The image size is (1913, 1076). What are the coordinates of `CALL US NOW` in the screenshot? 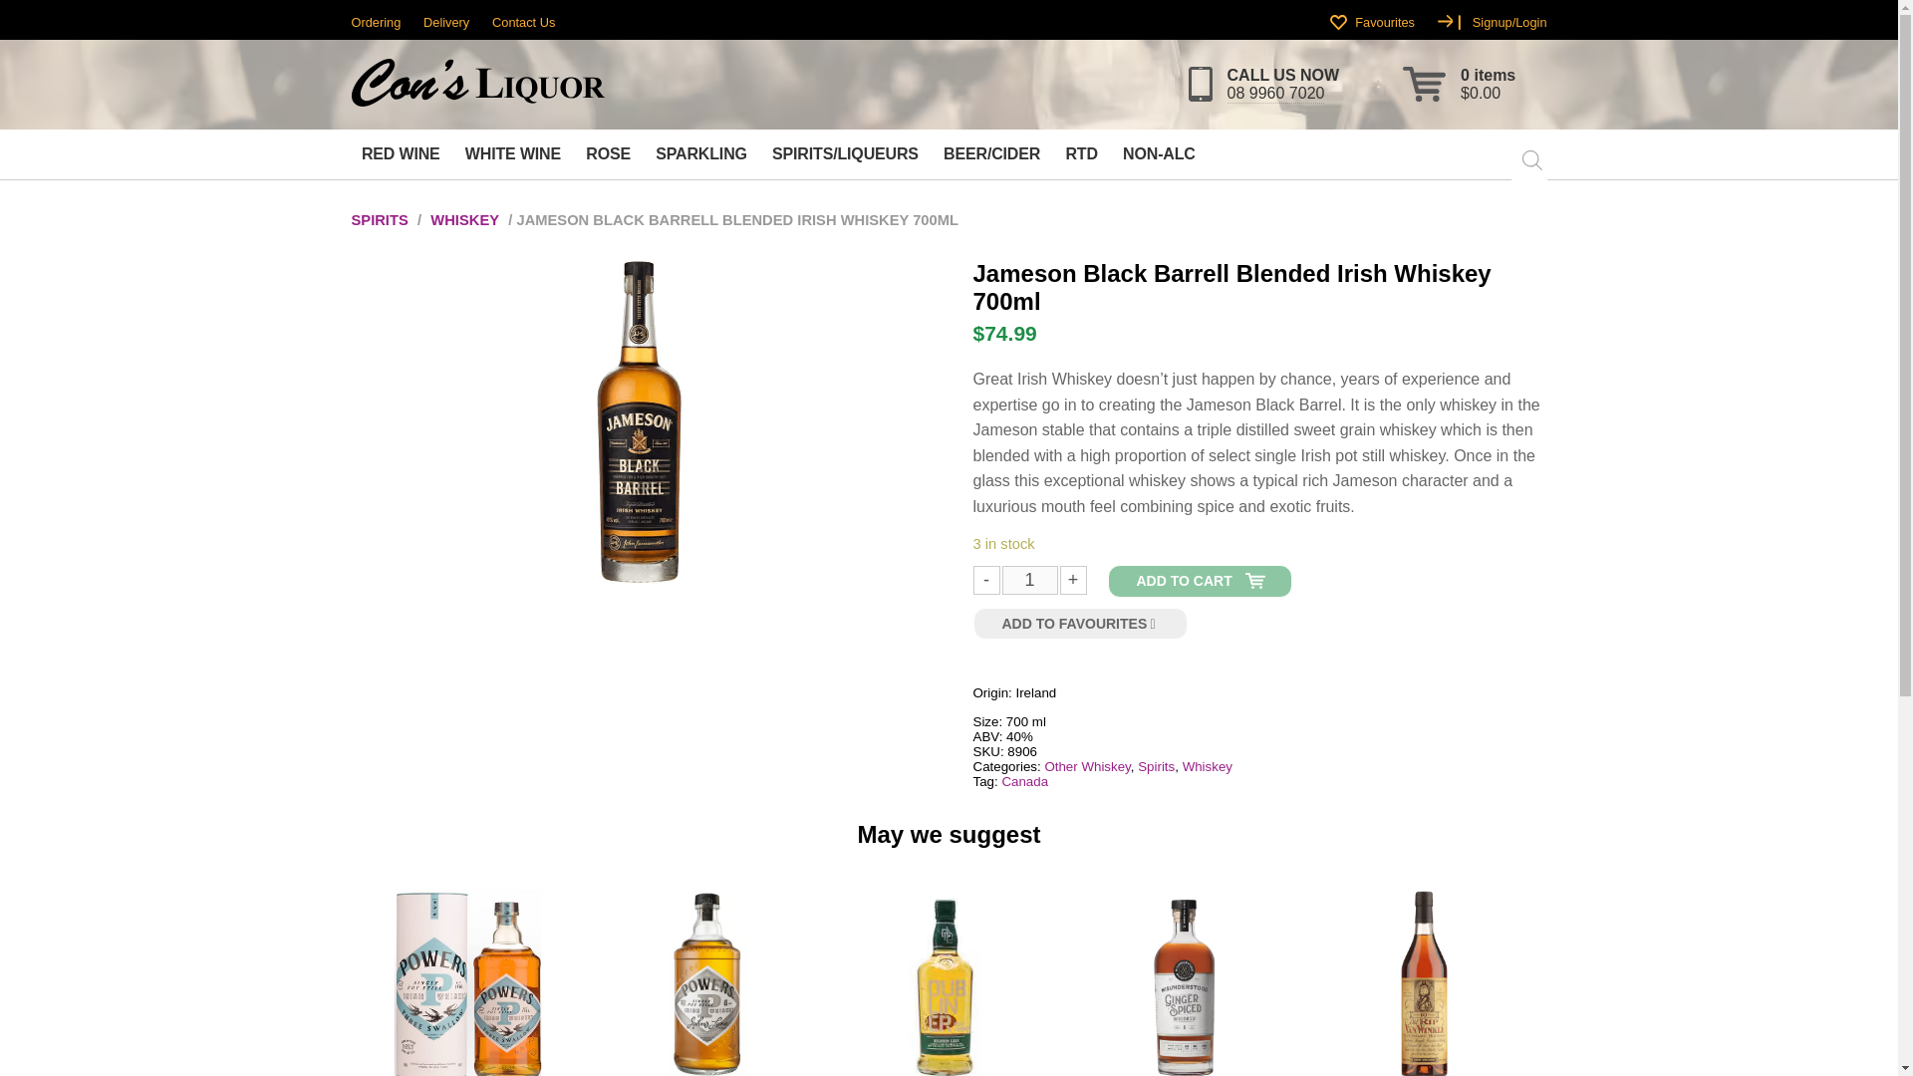 It's located at (1283, 74).